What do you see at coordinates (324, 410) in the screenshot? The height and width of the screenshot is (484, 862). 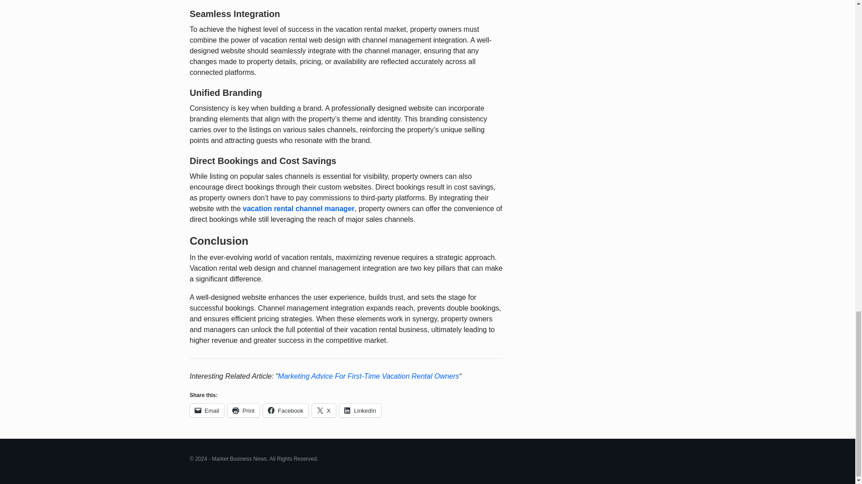 I see `Click to share on X` at bounding box center [324, 410].